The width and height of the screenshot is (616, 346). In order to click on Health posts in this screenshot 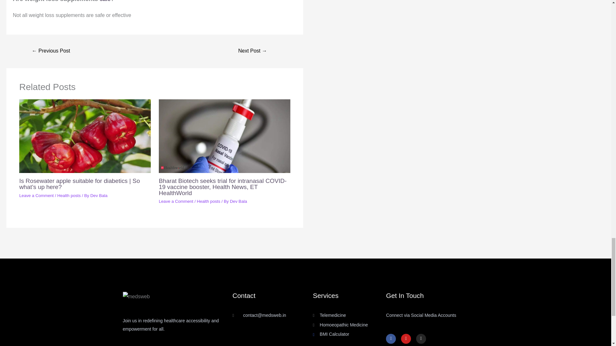, I will do `click(208, 201)`.